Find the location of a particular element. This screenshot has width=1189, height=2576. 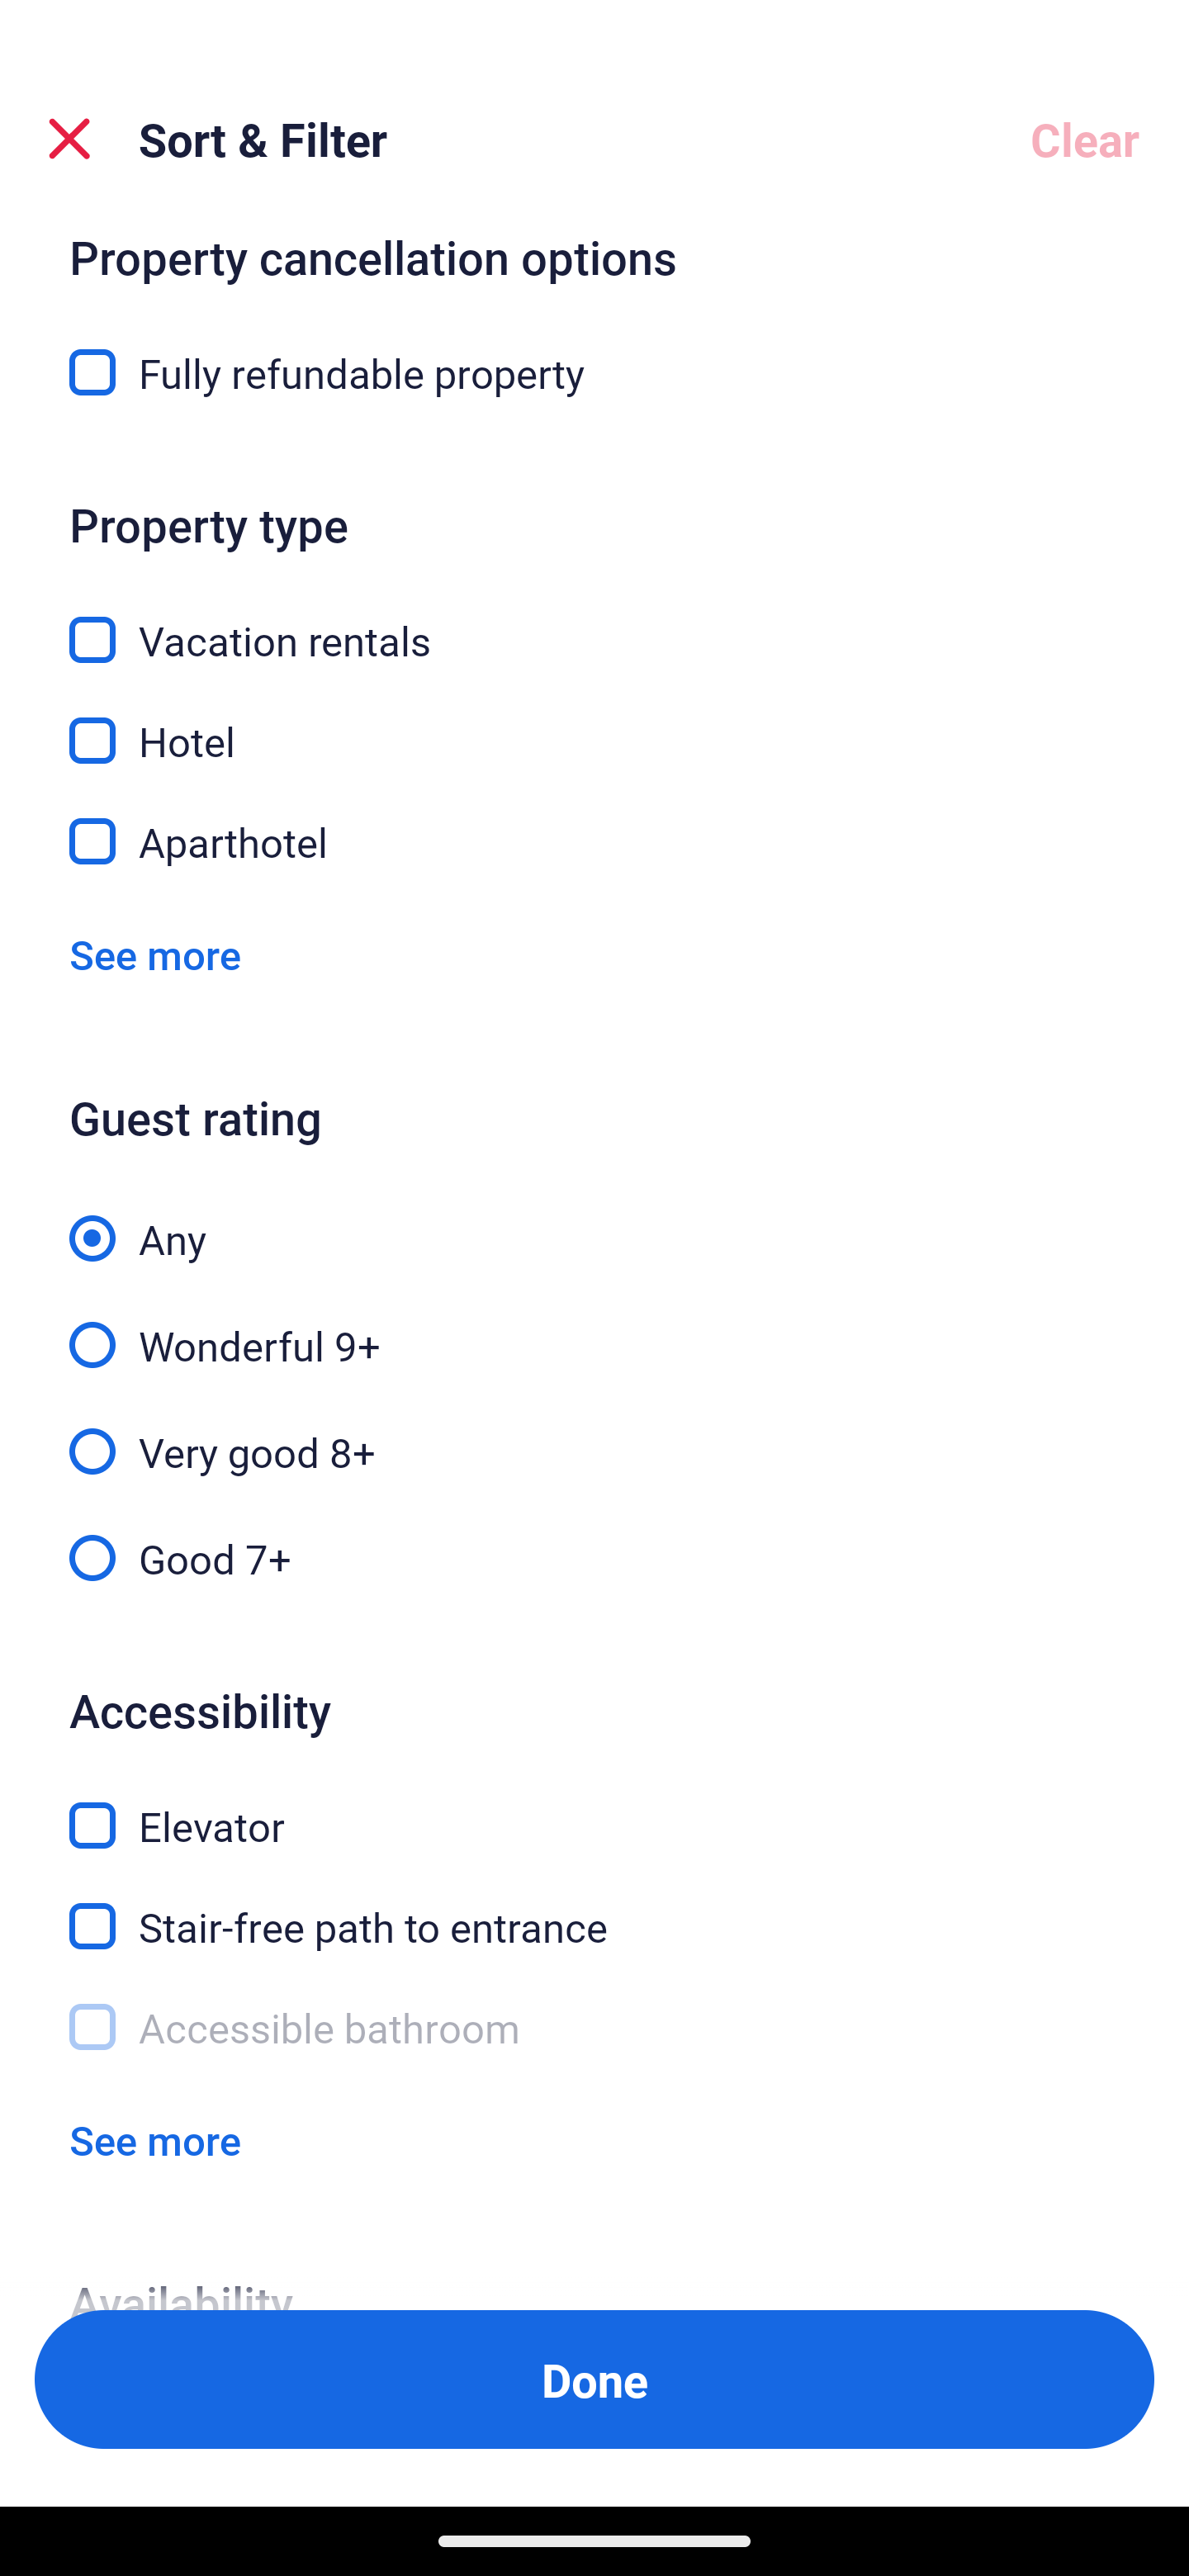

See more See more accessibility options Link is located at coordinates (155, 2140).